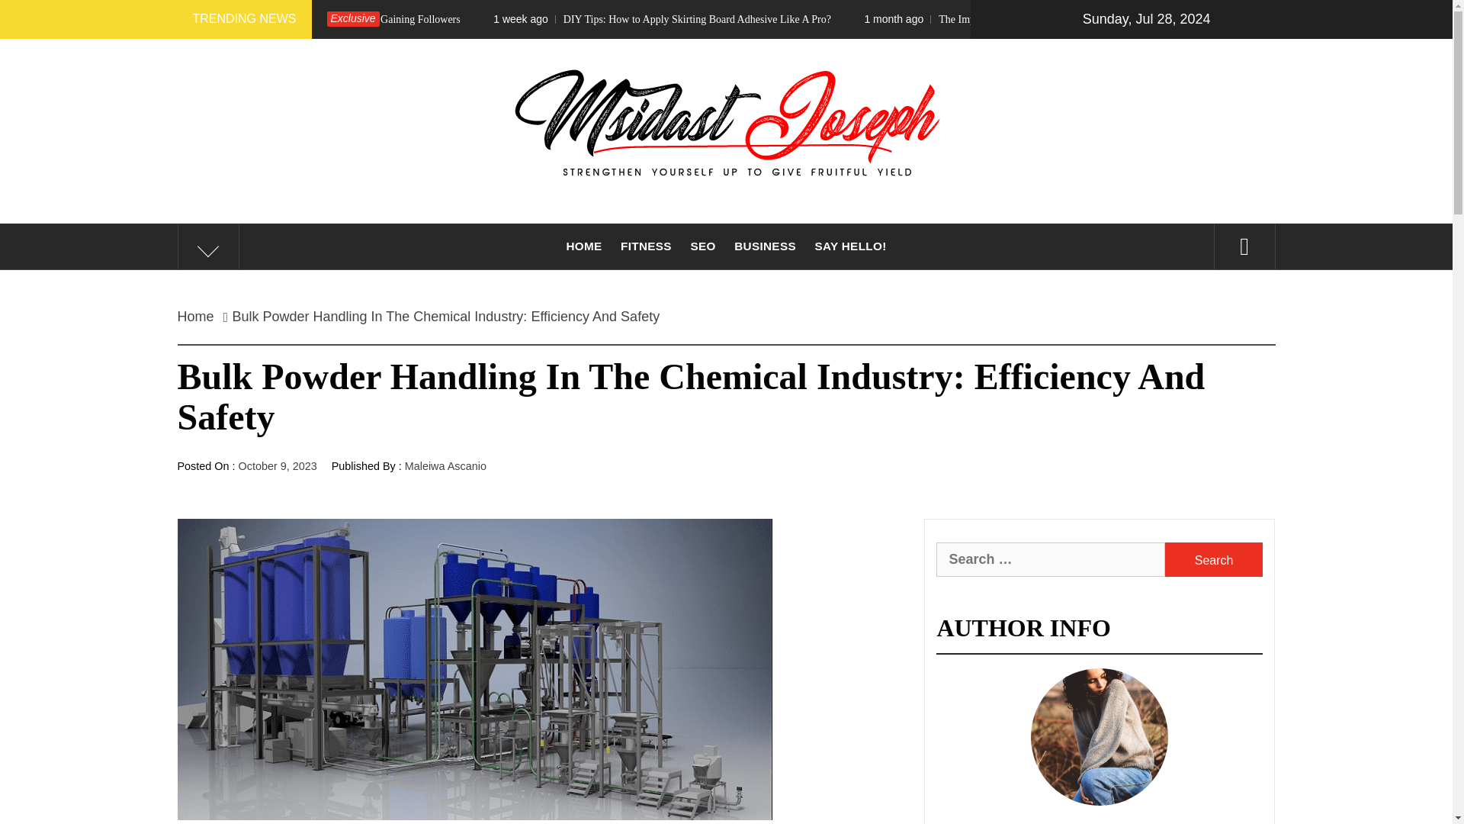  I want to click on SAY HELLO!, so click(849, 246).